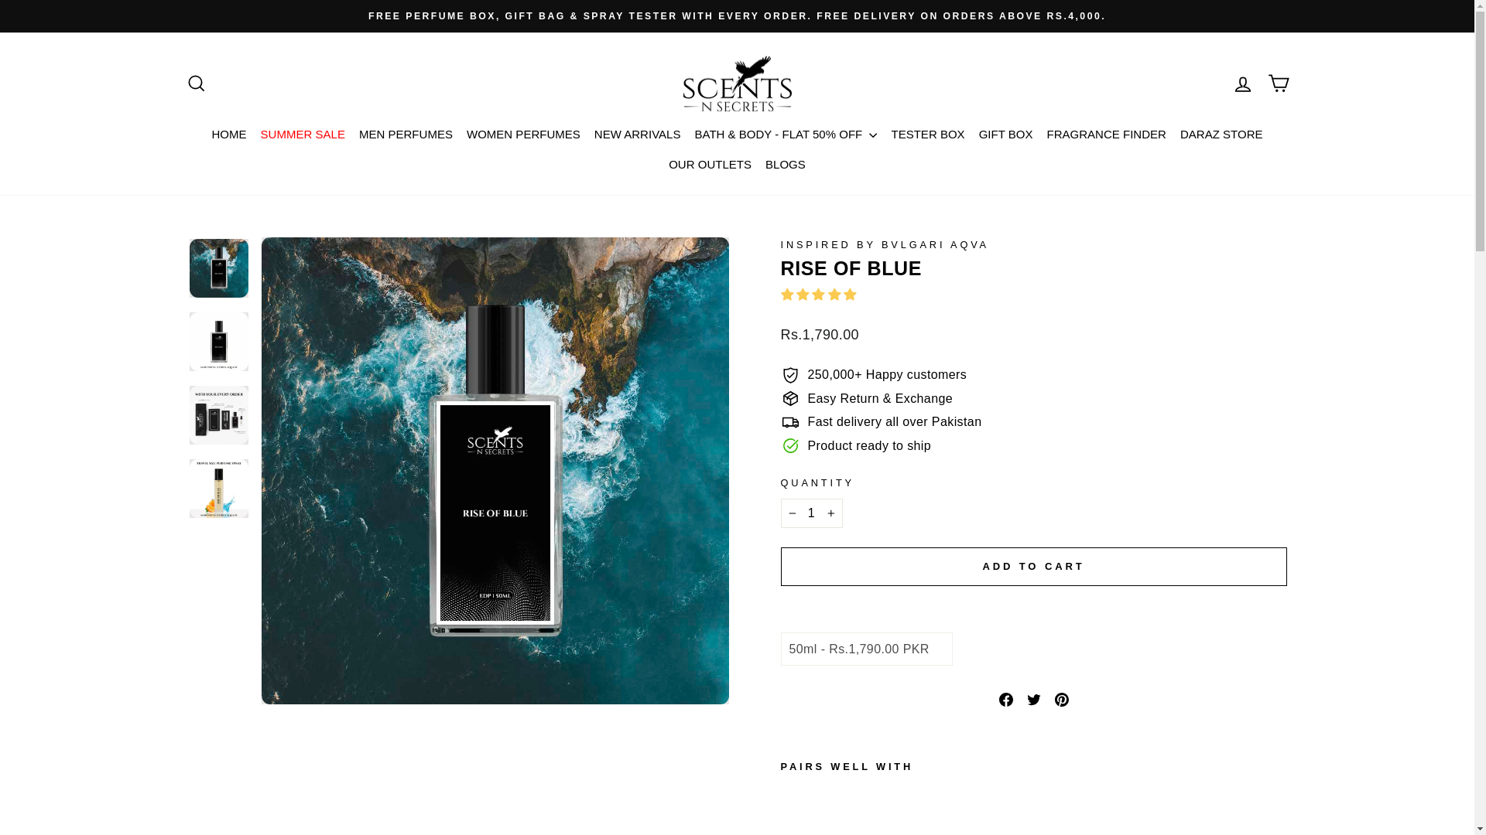 The image size is (1486, 835). What do you see at coordinates (1033, 699) in the screenshot?
I see `twitter` at bounding box center [1033, 699].